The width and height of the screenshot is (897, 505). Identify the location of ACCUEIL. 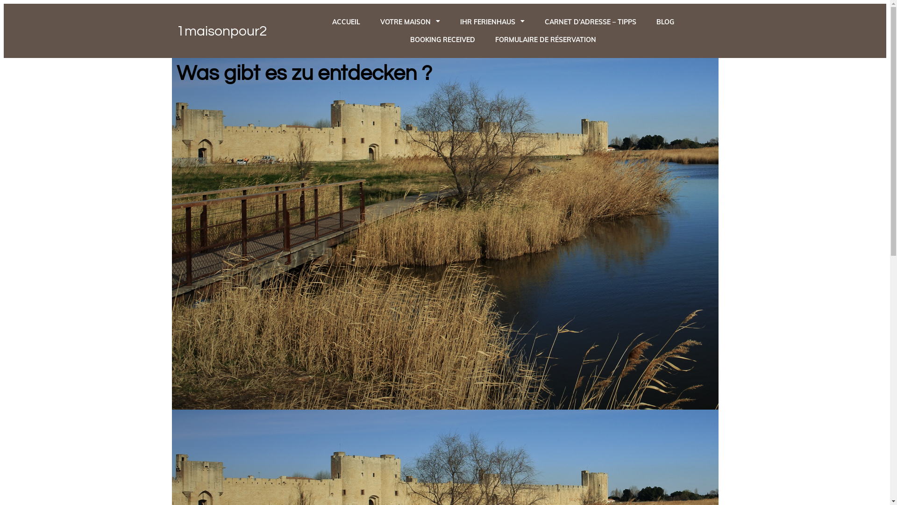
(346, 22).